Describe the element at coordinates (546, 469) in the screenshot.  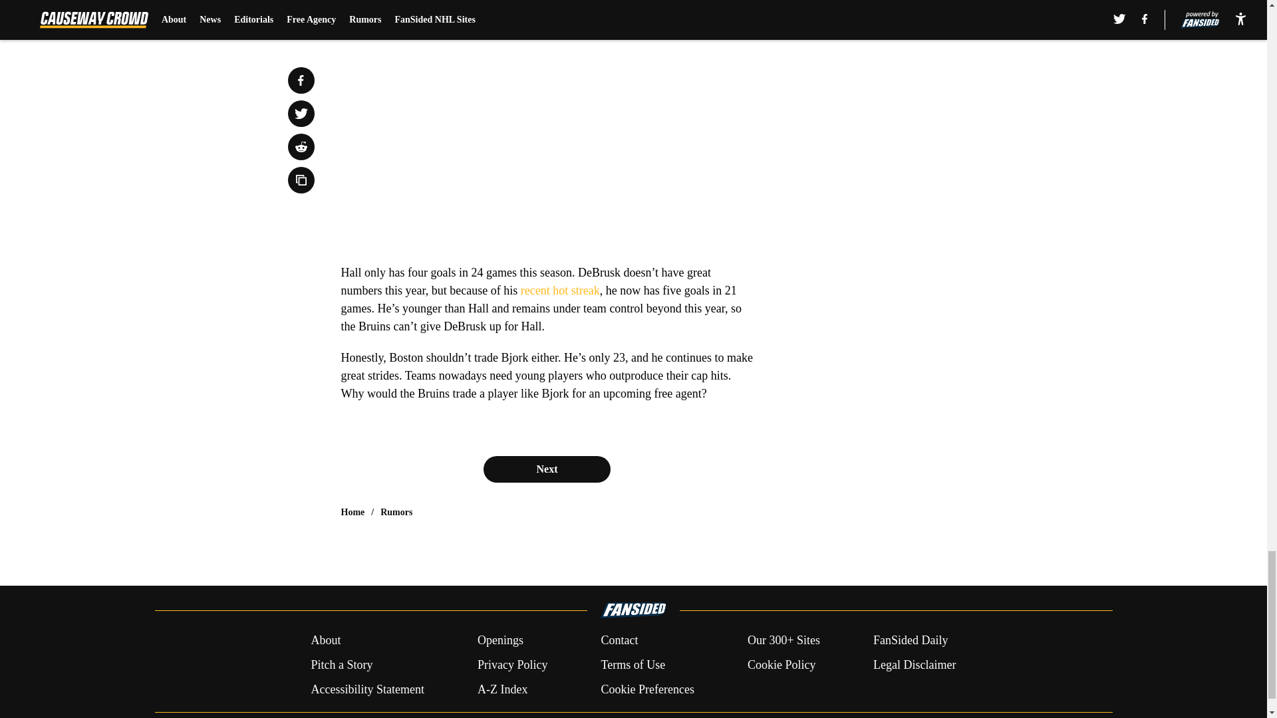
I see `Next` at that location.